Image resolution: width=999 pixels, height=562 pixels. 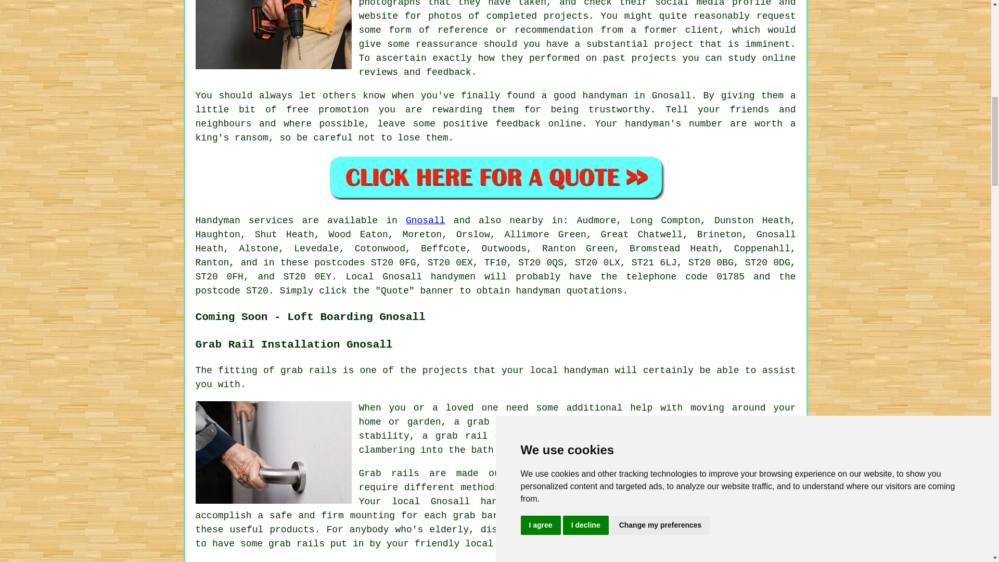 What do you see at coordinates (538, 290) in the screenshot?
I see `handyman` at bounding box center [538, 290].